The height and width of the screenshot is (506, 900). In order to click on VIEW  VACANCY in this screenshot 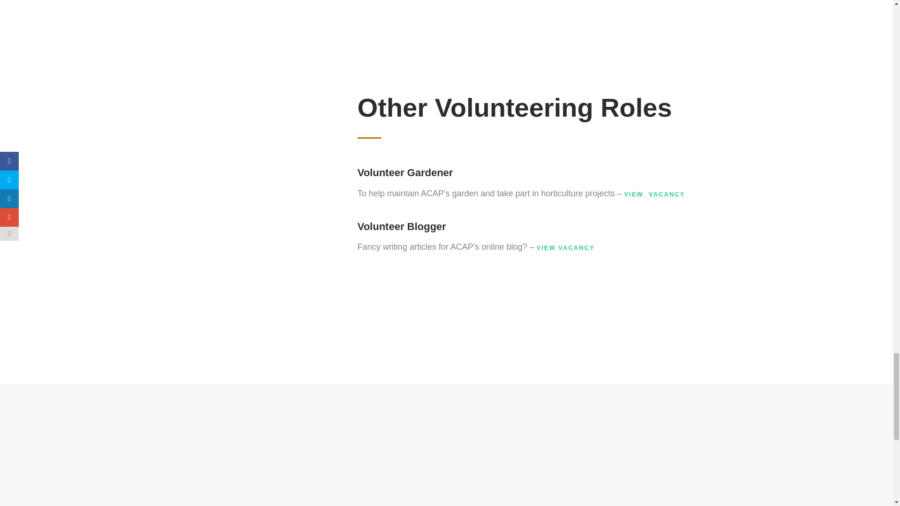, I will do `click(654, 194)`.